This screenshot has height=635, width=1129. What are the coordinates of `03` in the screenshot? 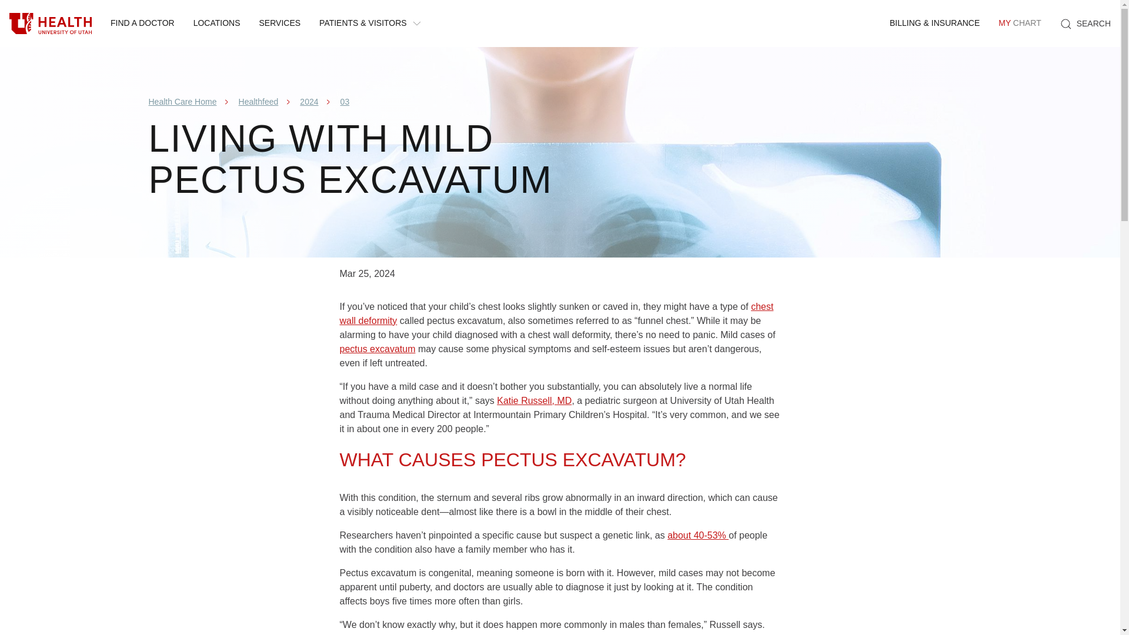 It's located at (345, 102).